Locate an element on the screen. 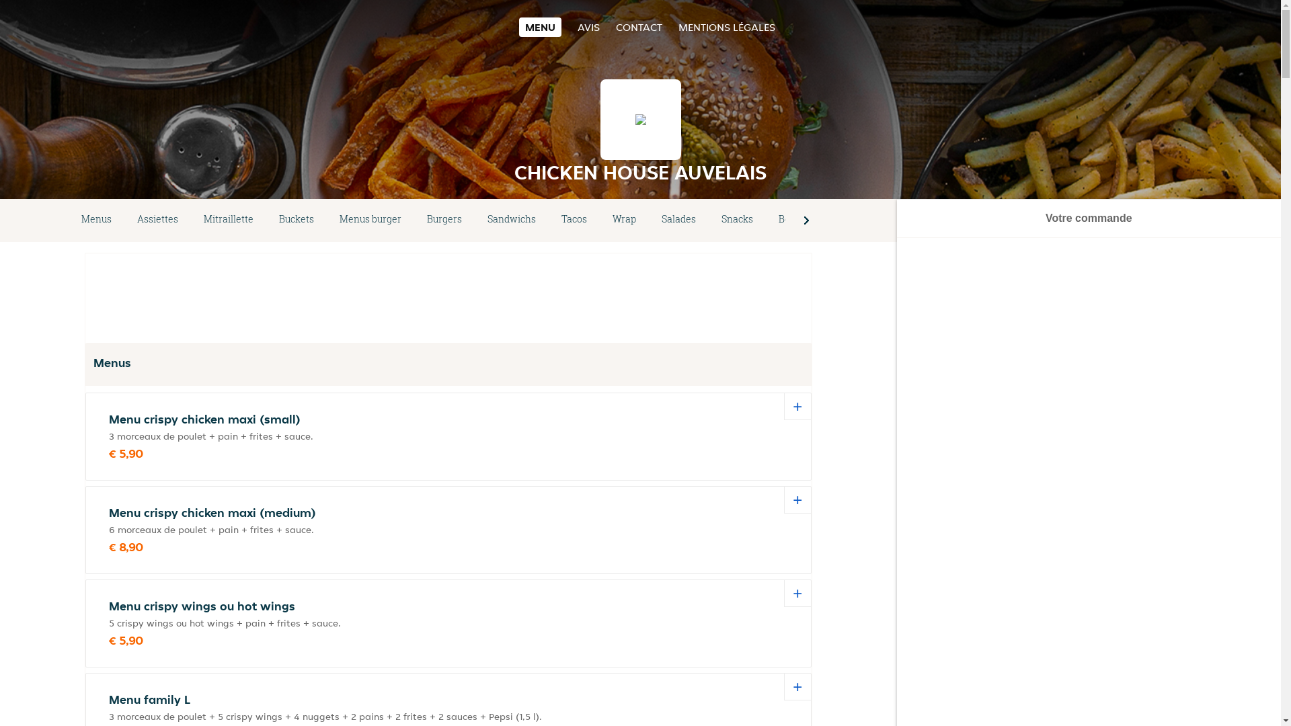 The width and height of the screenshot is (1291, 726). MENU is located at coordinates (541, 27).